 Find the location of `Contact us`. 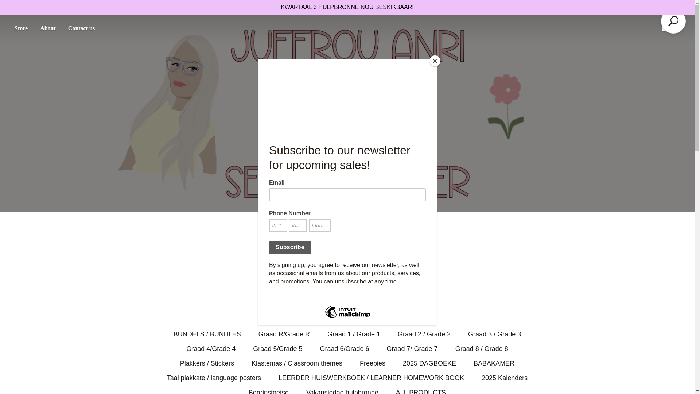

Contact us is located at coordinates (81, 28).